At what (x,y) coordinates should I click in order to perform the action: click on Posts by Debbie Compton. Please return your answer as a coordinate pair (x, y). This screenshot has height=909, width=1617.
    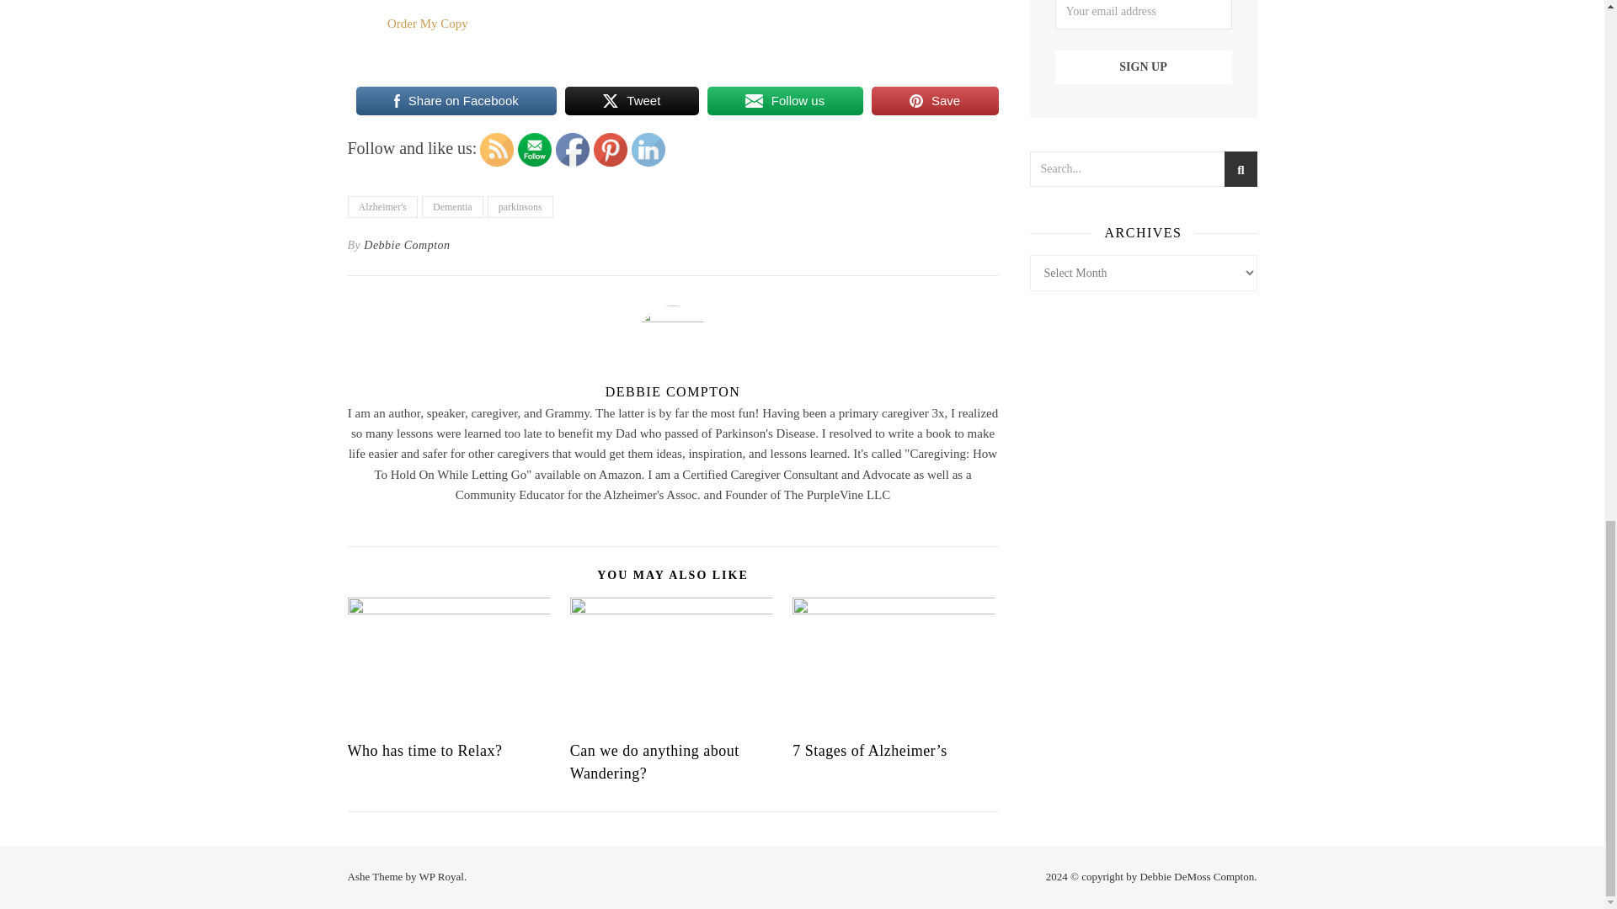
    Looking at the image, I should click on (672, 391).